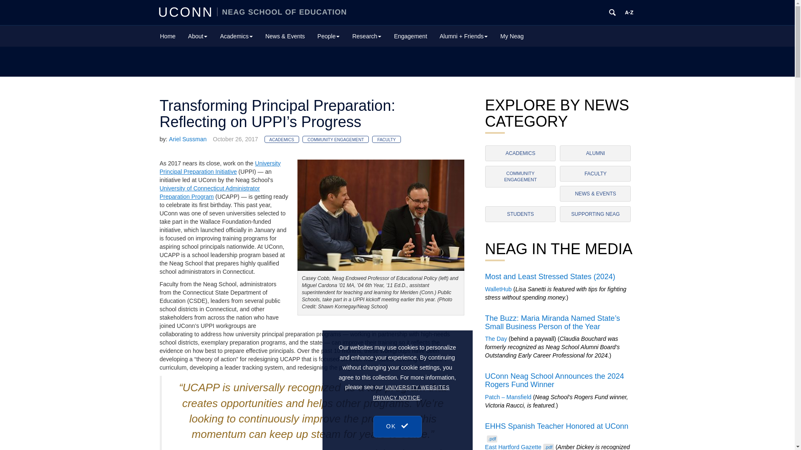 The width and height of the screenshot is (801, 450). I want to click on Posts by Ariel Sussman, so click(188, 139).